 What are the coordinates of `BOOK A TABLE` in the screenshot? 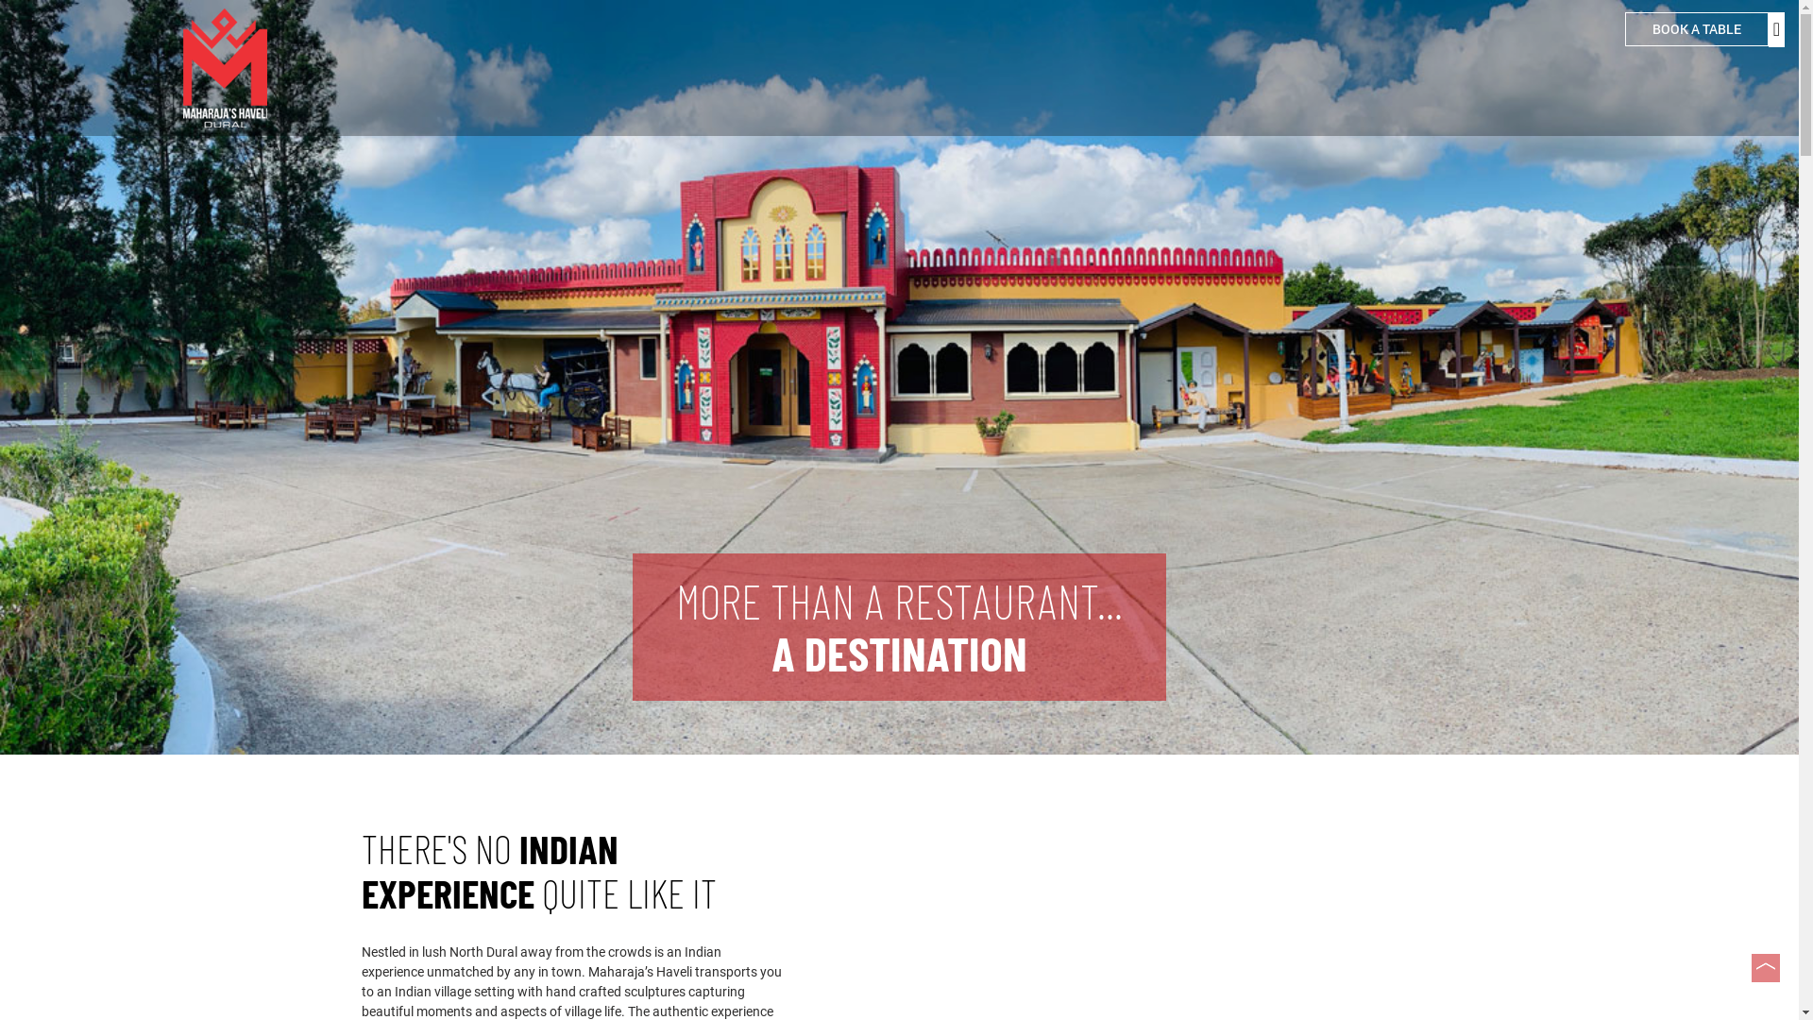 It's located at (1697, 29).